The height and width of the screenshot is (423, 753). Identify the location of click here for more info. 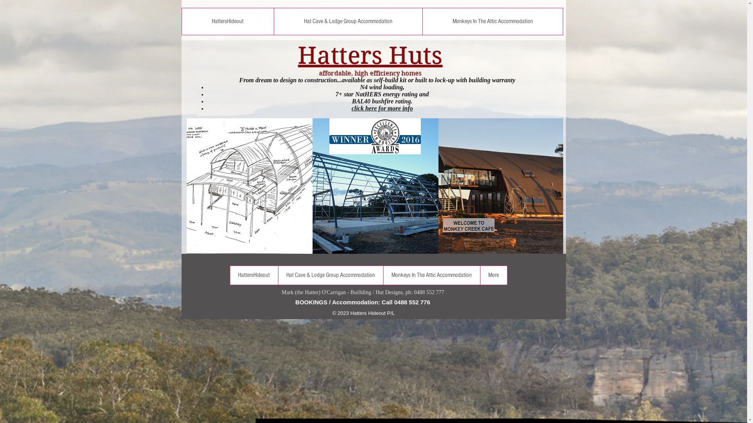
(382, 108).